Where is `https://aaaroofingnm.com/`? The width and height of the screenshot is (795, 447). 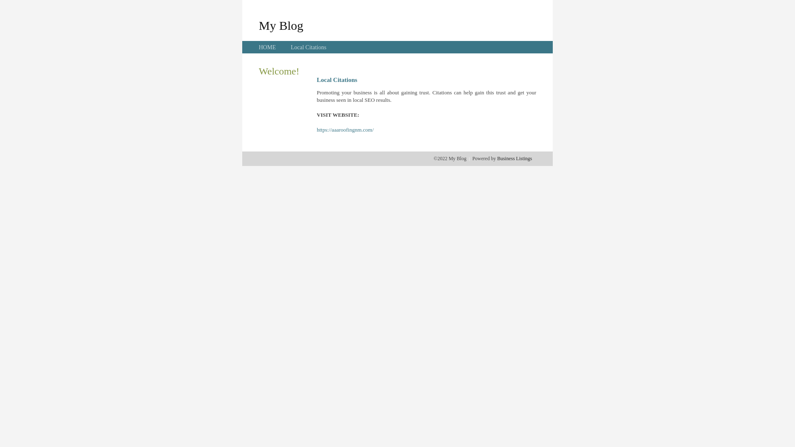
https://aaaroofingnm.com/ is located at coordinates (345, 130).